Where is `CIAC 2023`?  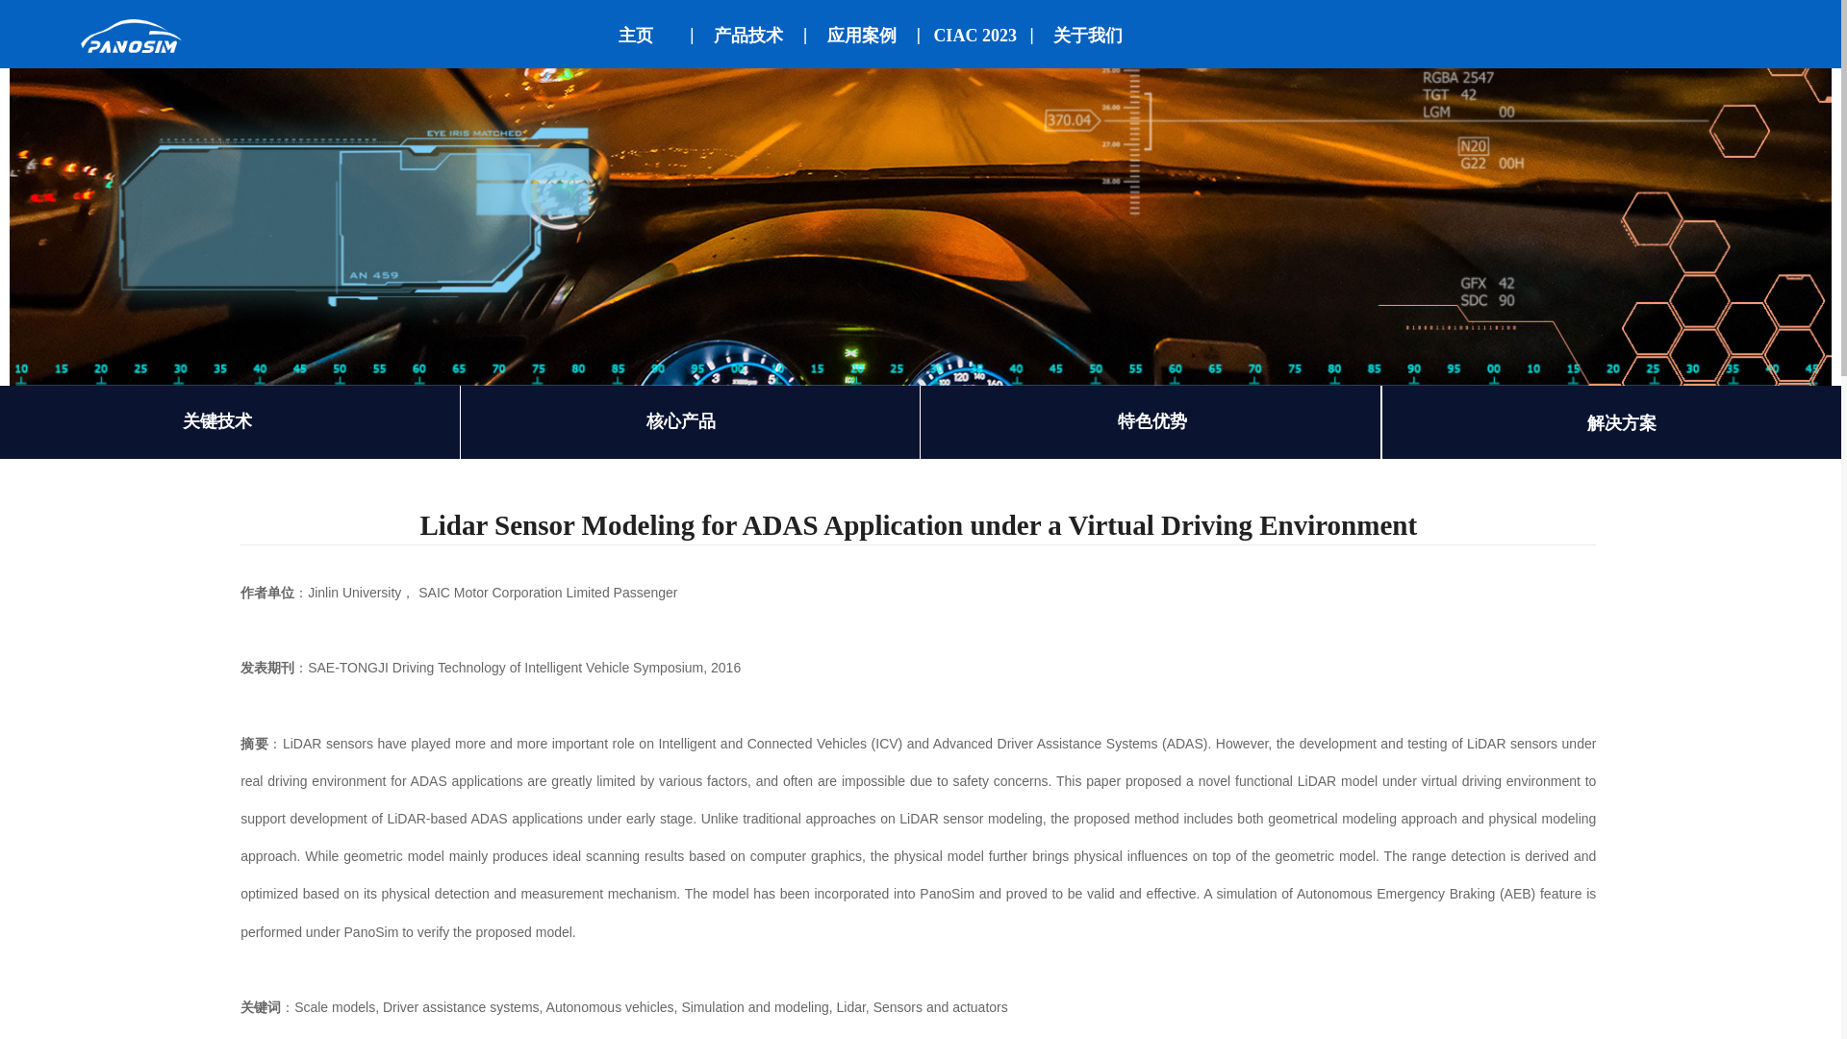
CIAC 2023 is located at coordinates (974, 35).